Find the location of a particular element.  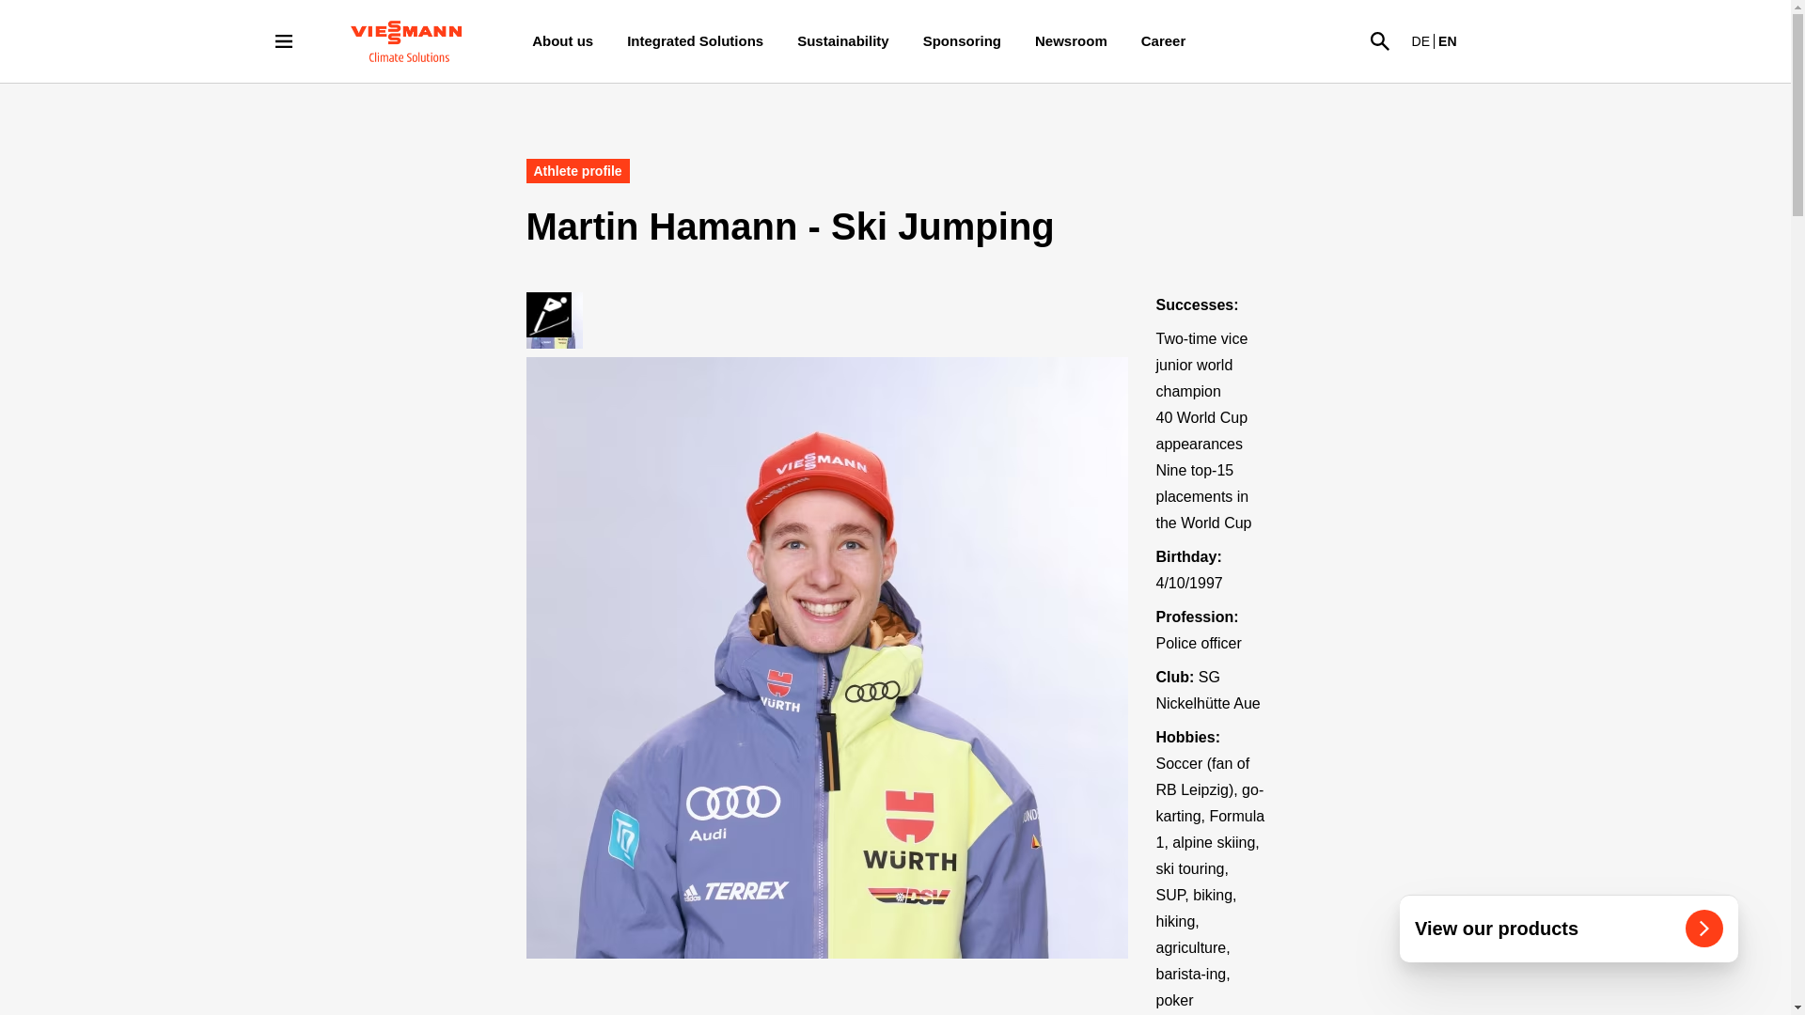

EN is located at coordinates (1448, 40).